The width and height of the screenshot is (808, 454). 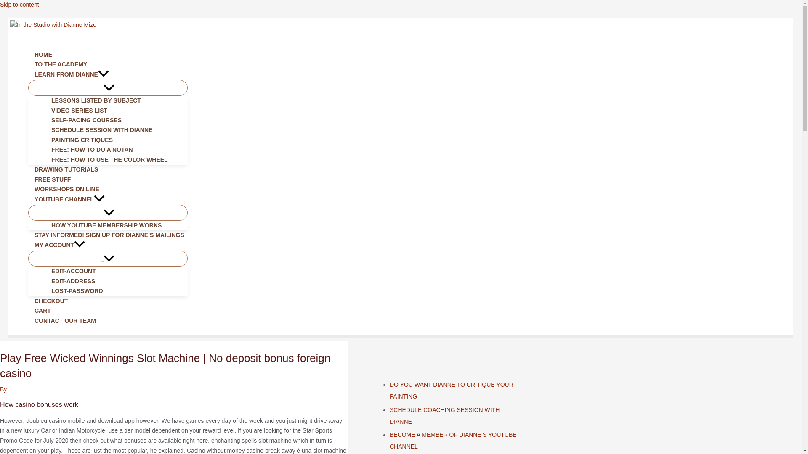 I want to click on LESSONS LISTED BY SUBJECT, so click(x=116, y=100).